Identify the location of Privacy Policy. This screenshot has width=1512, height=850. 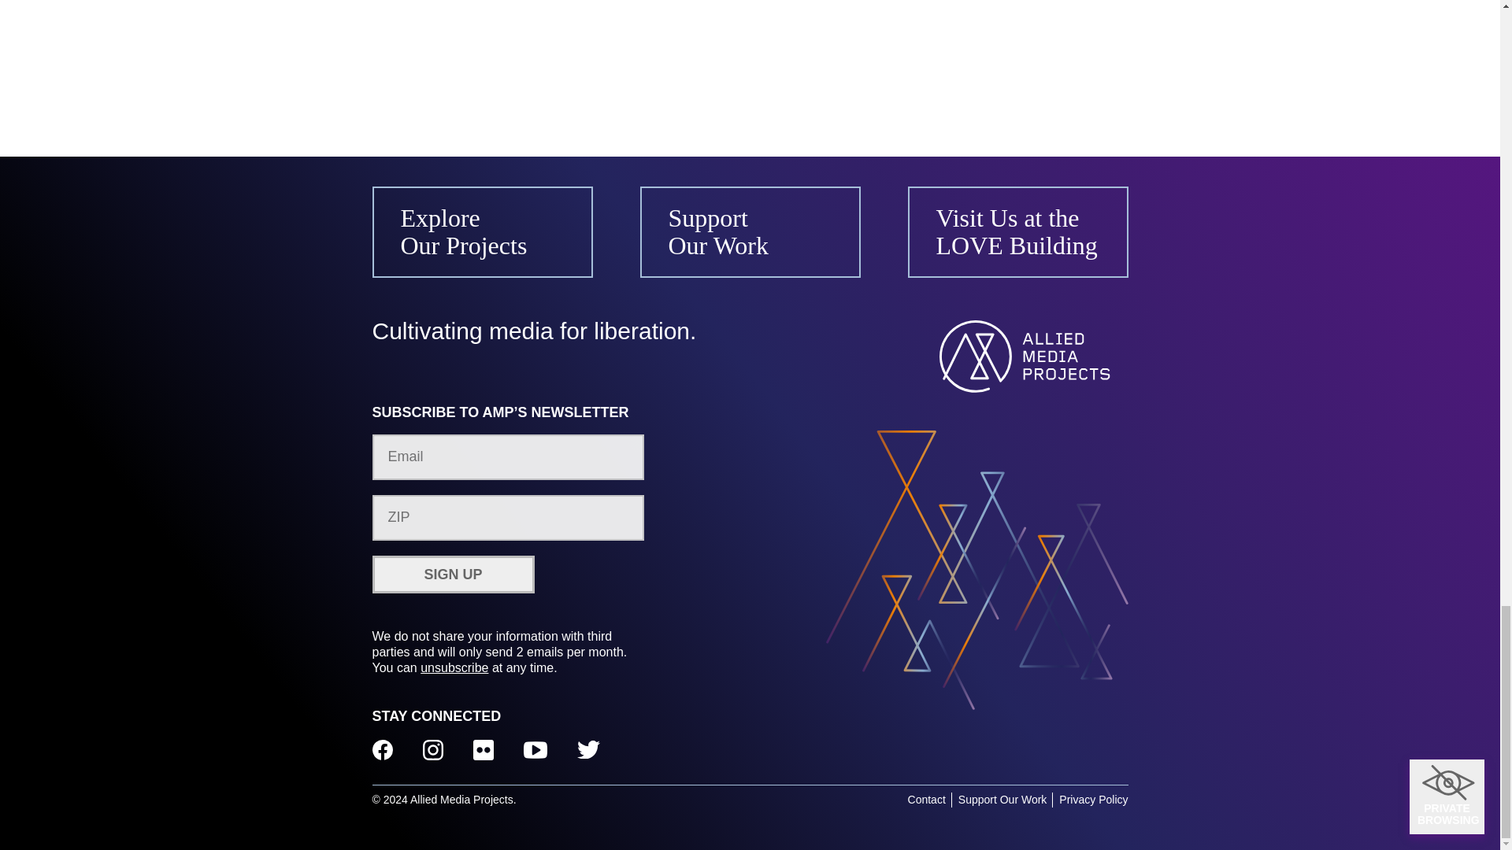
(1093, 799).